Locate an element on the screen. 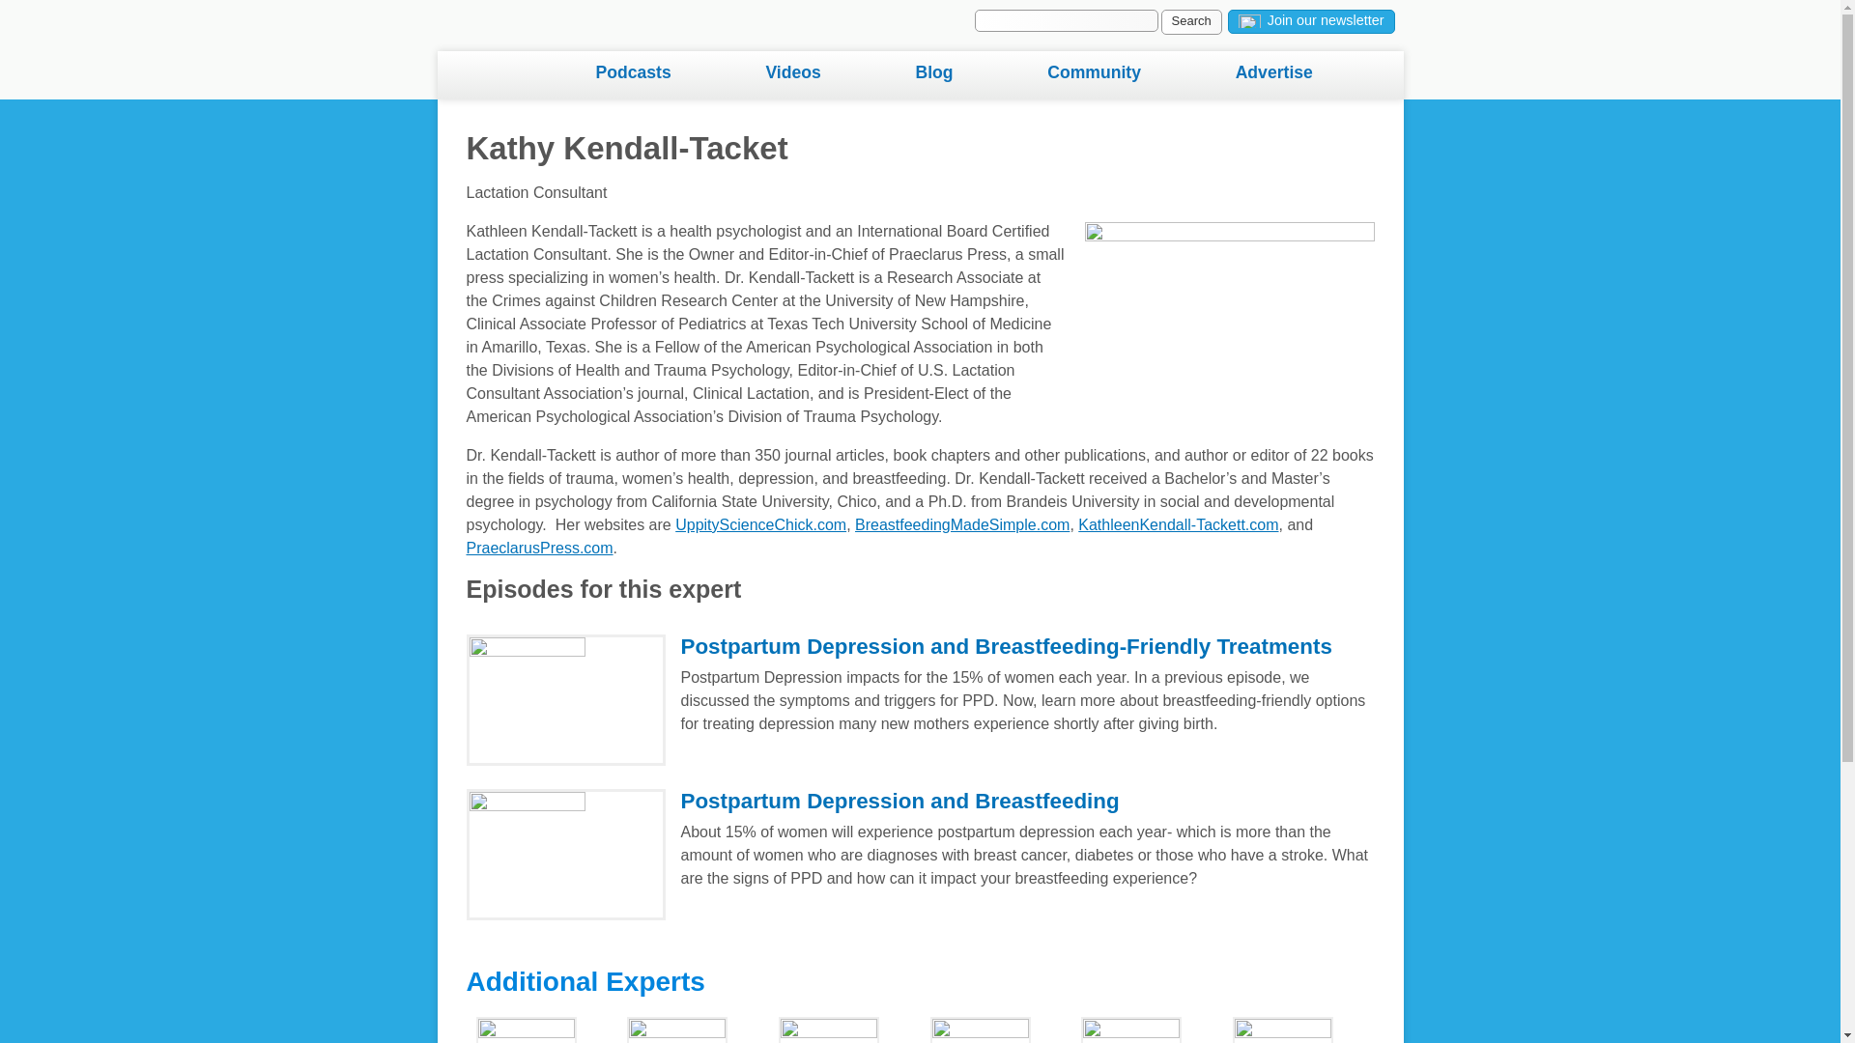 This screenshot has width=1855, height=1043. Community is located at coordinates (1136, 73).